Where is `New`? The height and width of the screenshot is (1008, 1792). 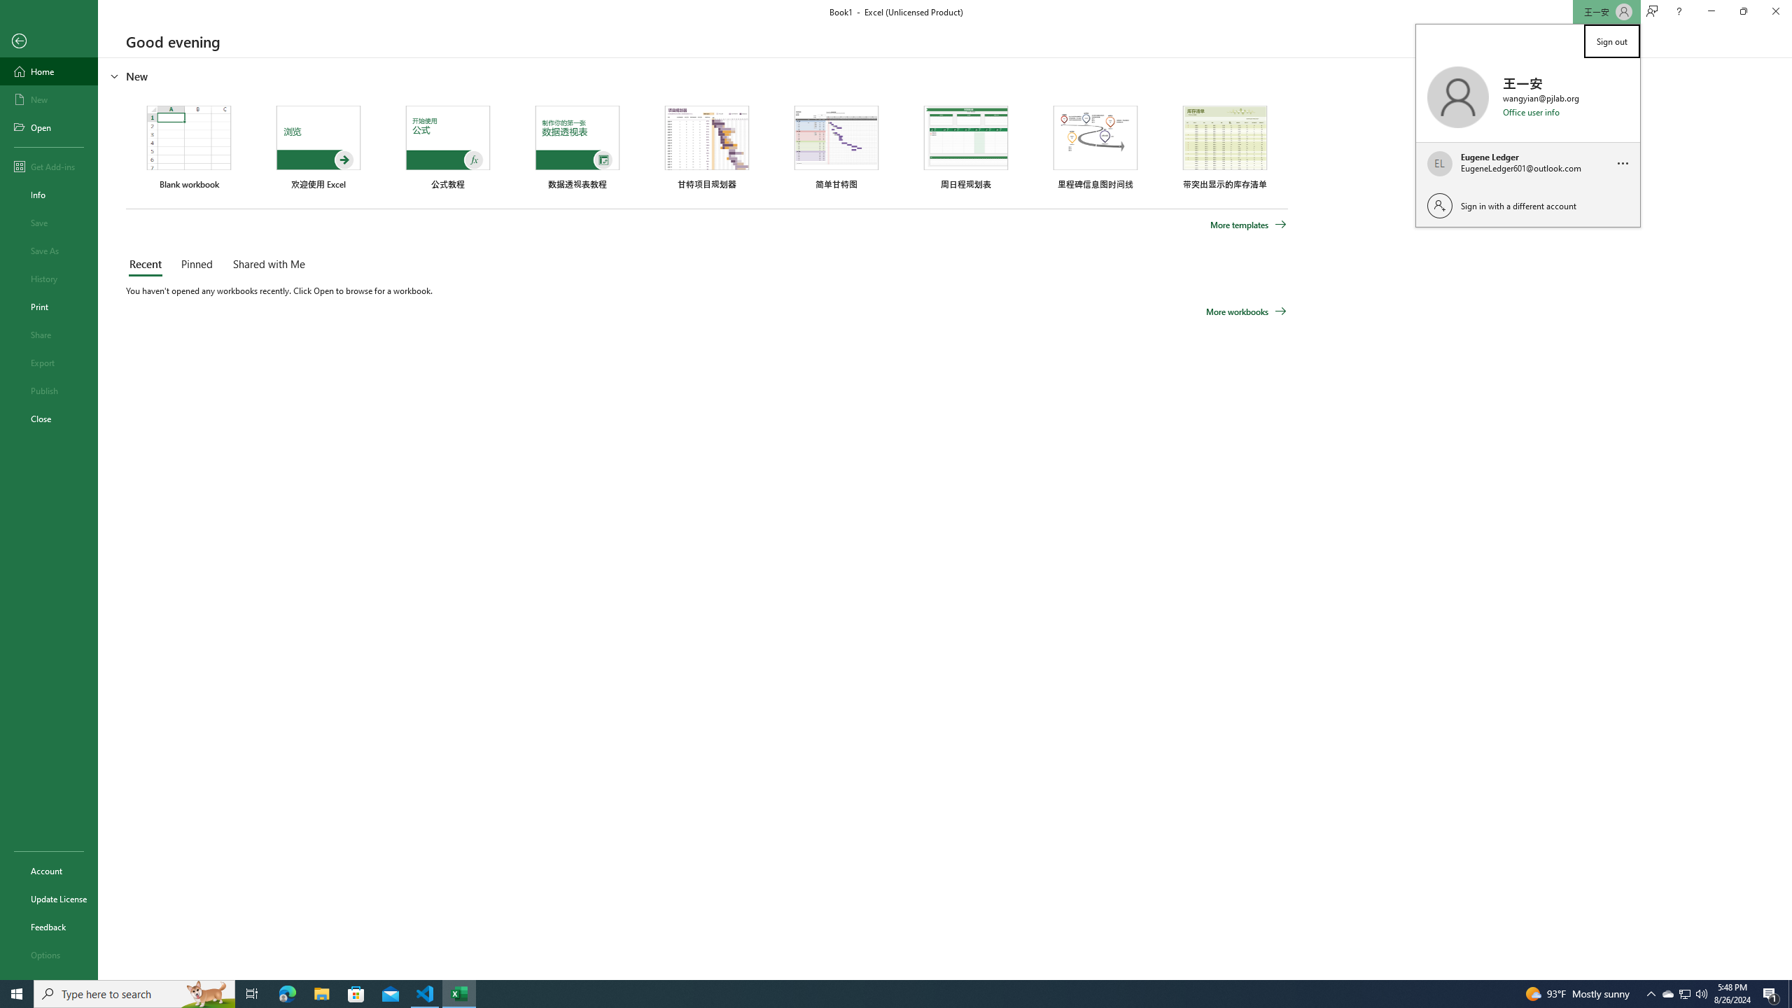 New is located at coordinates (49, 99).